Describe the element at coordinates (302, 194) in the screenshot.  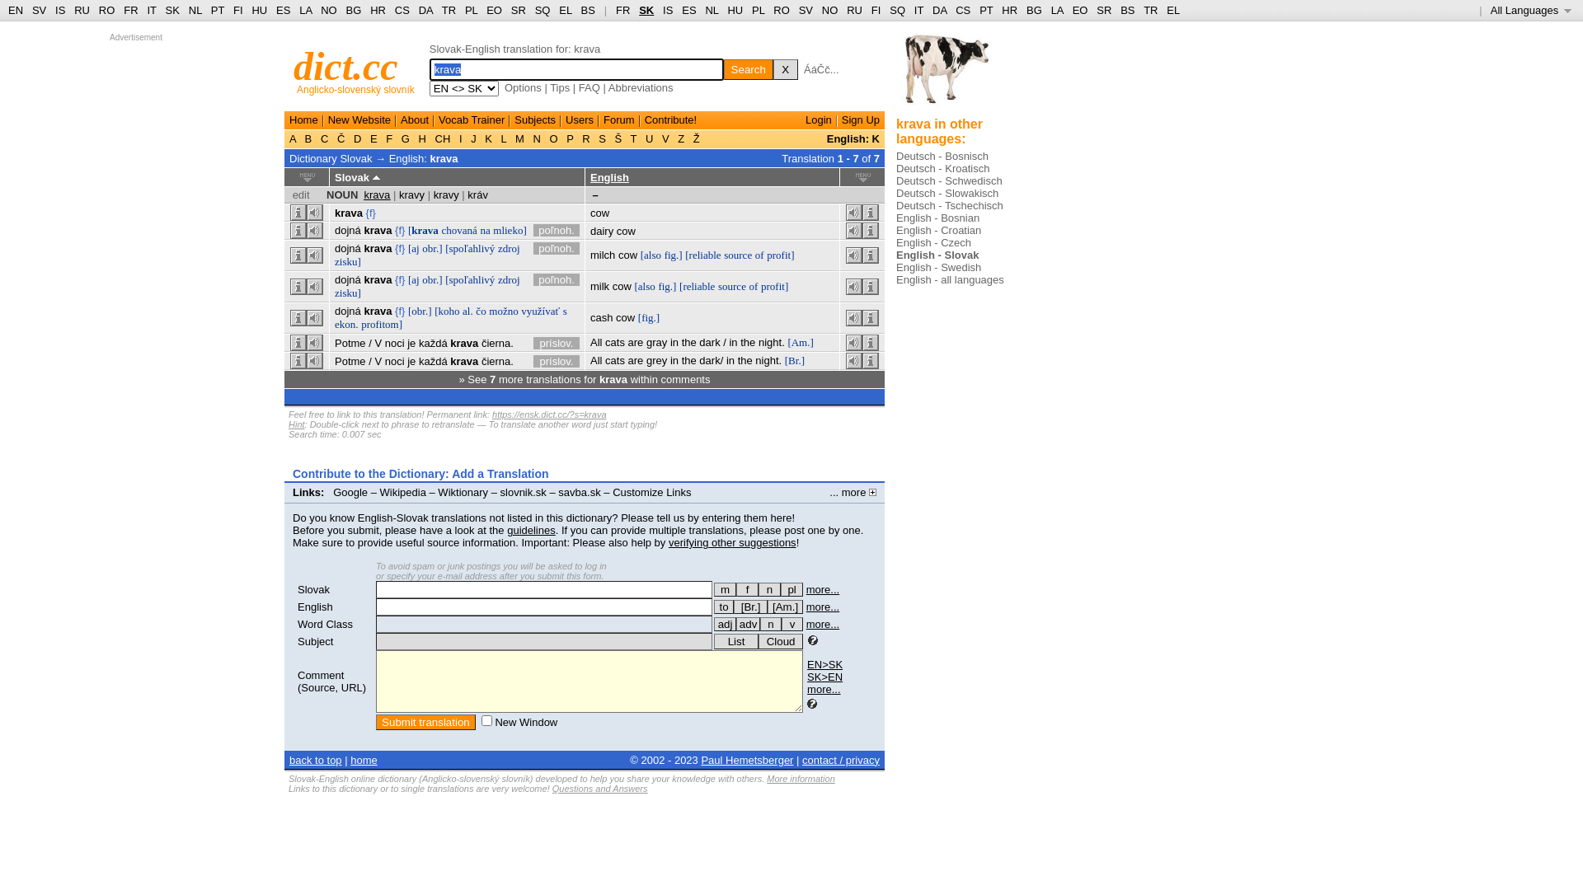
I see `edit` at that location.